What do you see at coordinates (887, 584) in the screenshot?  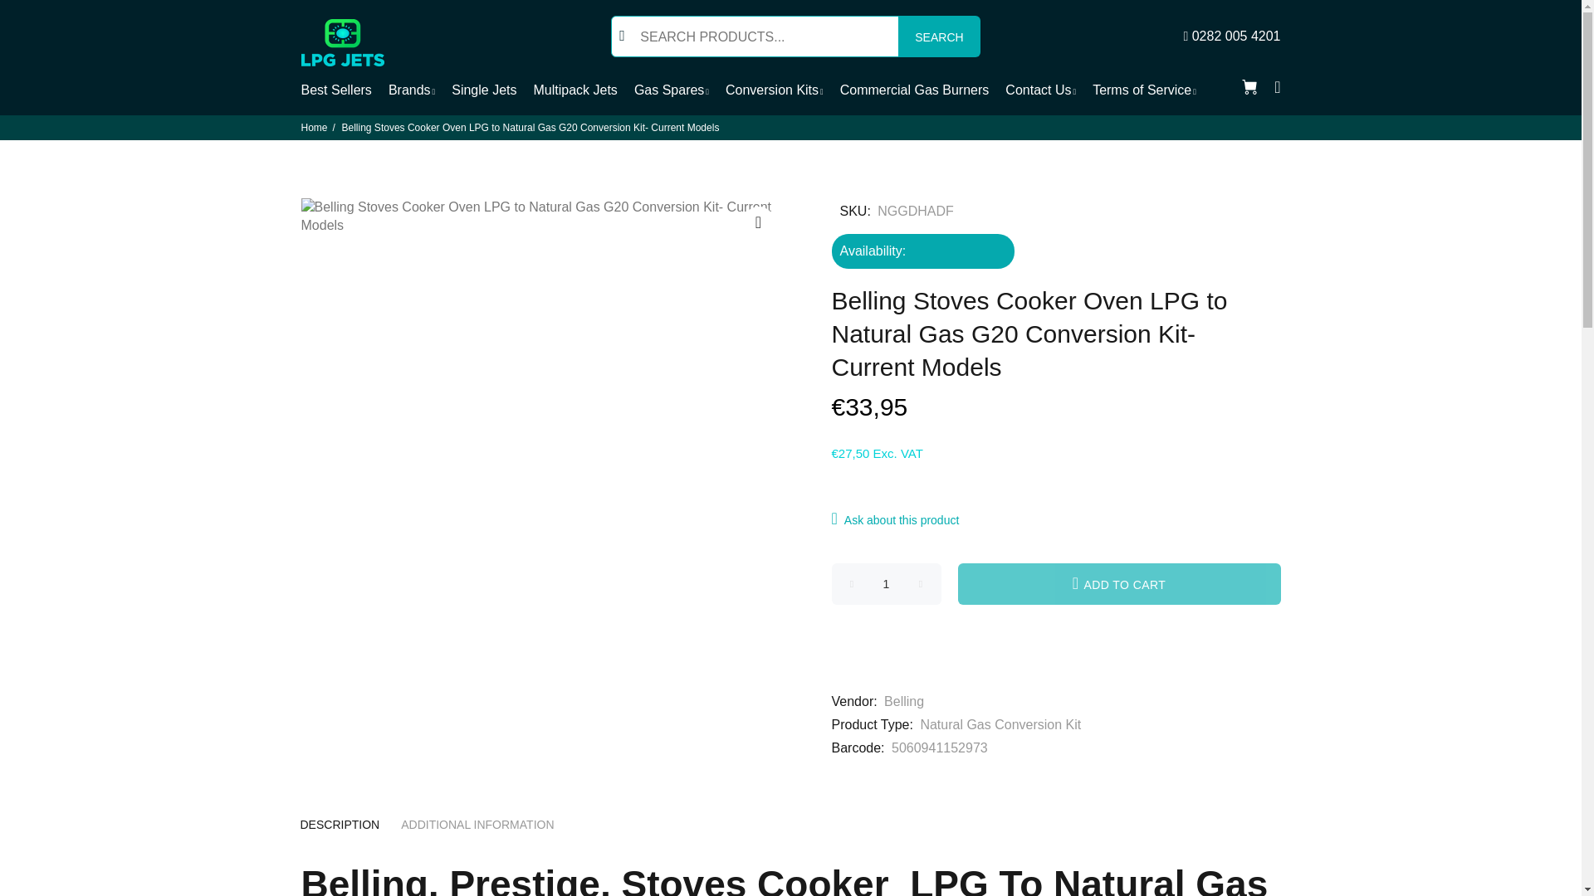 I see `1` at bounding box center [887, 584].